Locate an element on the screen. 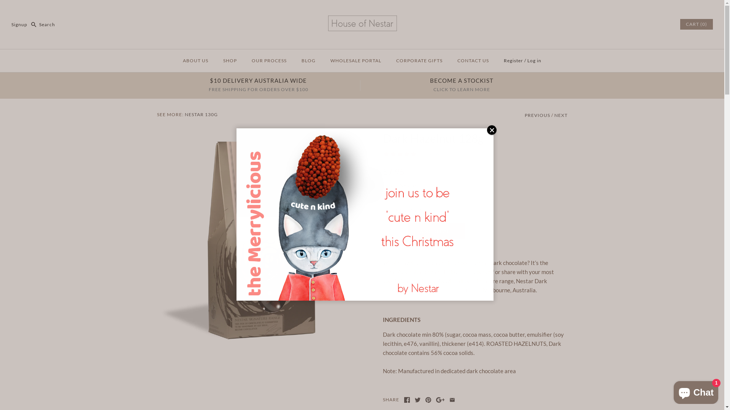  SHOP is located at coordinates (230, 61).